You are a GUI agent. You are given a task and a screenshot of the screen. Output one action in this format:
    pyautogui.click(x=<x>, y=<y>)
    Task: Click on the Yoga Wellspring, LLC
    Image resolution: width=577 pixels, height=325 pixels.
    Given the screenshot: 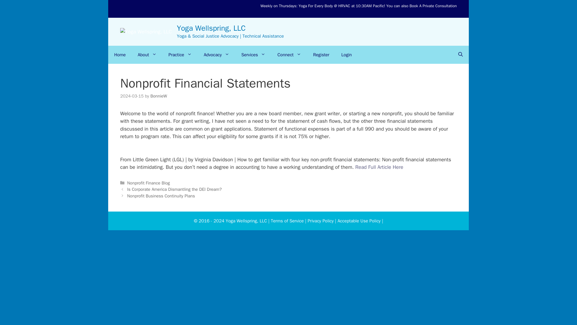 What is the action you would take?
    pyautogui.click(x=211, y=28)
    